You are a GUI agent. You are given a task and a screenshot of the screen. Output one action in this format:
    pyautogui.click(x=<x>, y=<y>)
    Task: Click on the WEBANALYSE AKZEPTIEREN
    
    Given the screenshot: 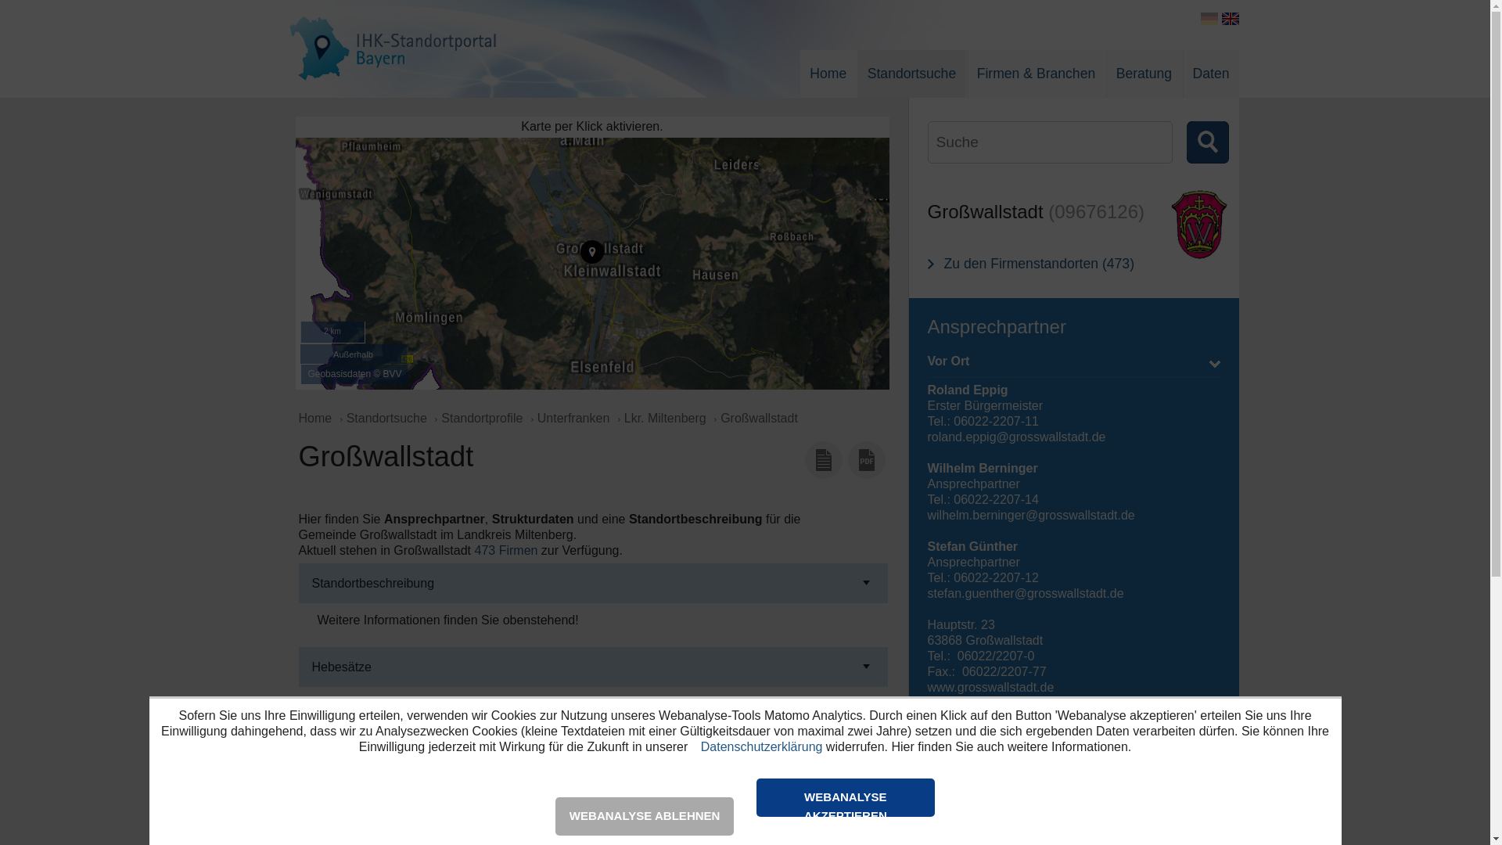 What is the action you would take?
    pyautogui.click(x=846, y=798)
    